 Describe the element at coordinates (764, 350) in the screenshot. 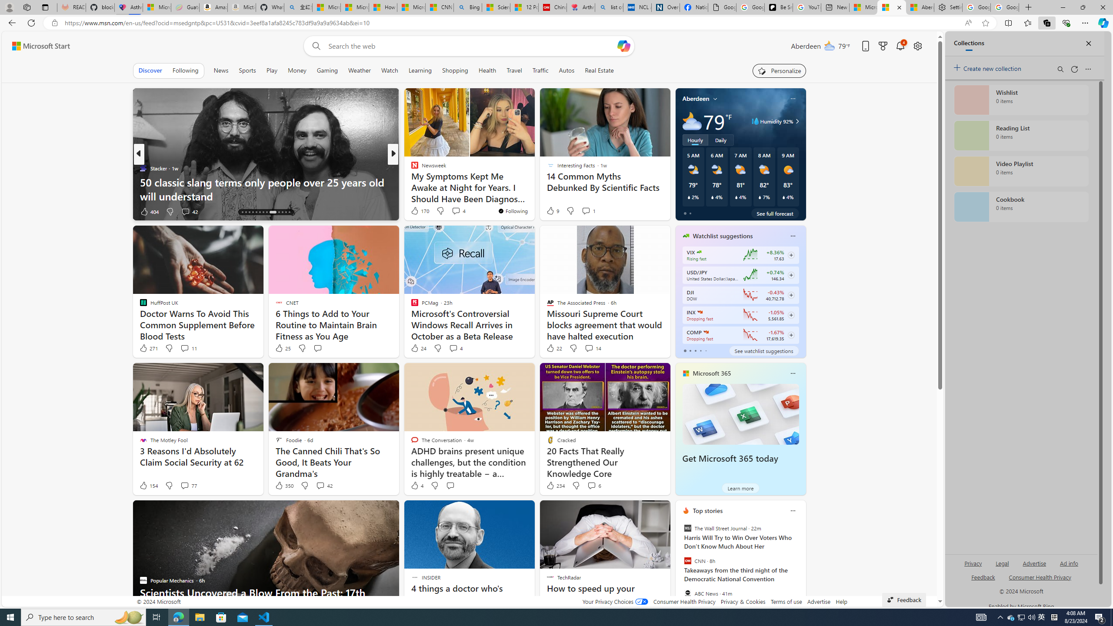

I see `See watchlist suggestions` at that location.